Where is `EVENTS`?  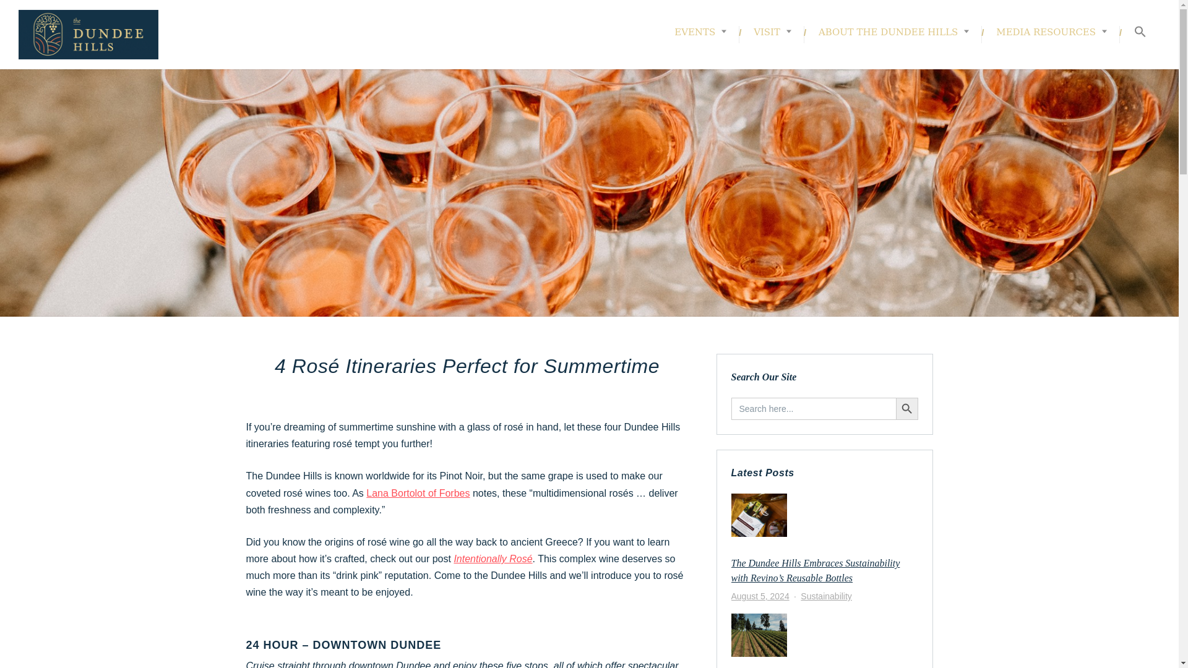
EVENTS is located at coordinates (700, 32).